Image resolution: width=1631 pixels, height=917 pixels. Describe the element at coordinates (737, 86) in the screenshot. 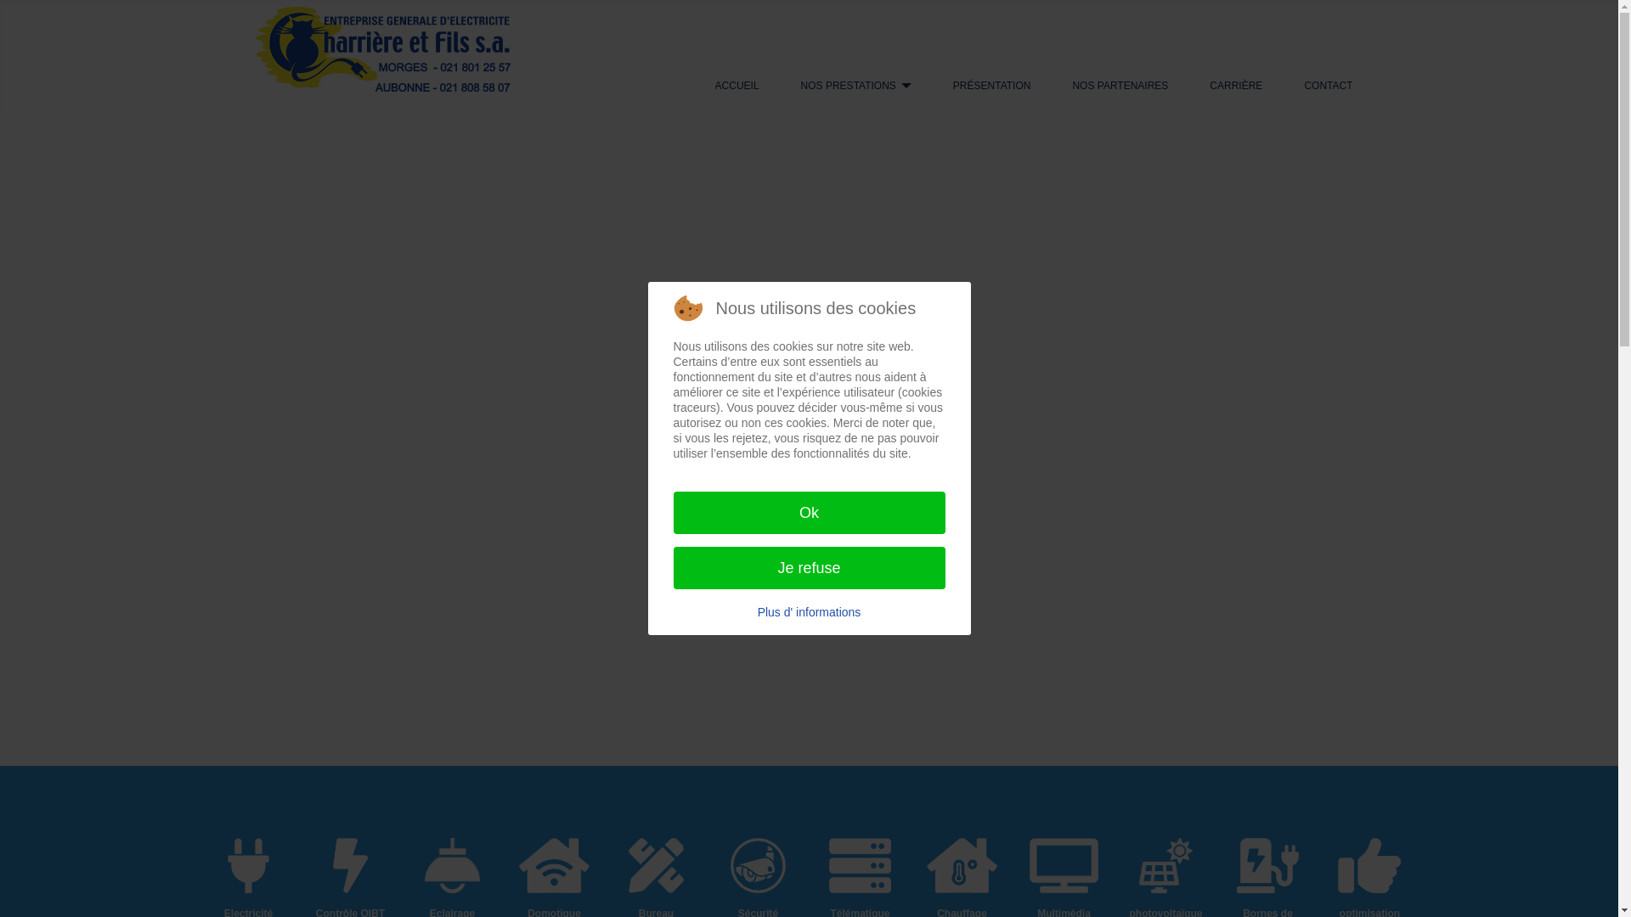

I see `ACCUEIL` at that location.